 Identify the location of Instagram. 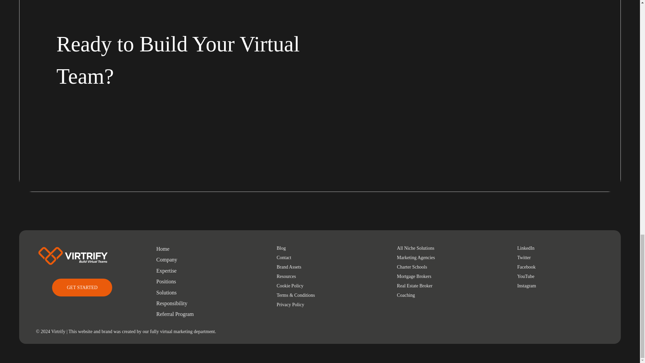
(526, 286).